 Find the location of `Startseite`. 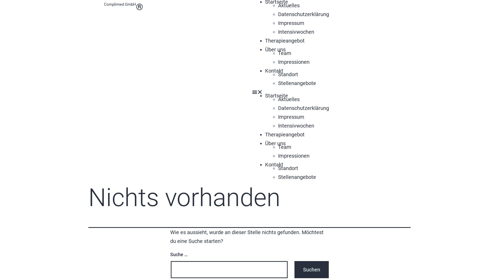

Startseite is located at coordinates (277, 96).